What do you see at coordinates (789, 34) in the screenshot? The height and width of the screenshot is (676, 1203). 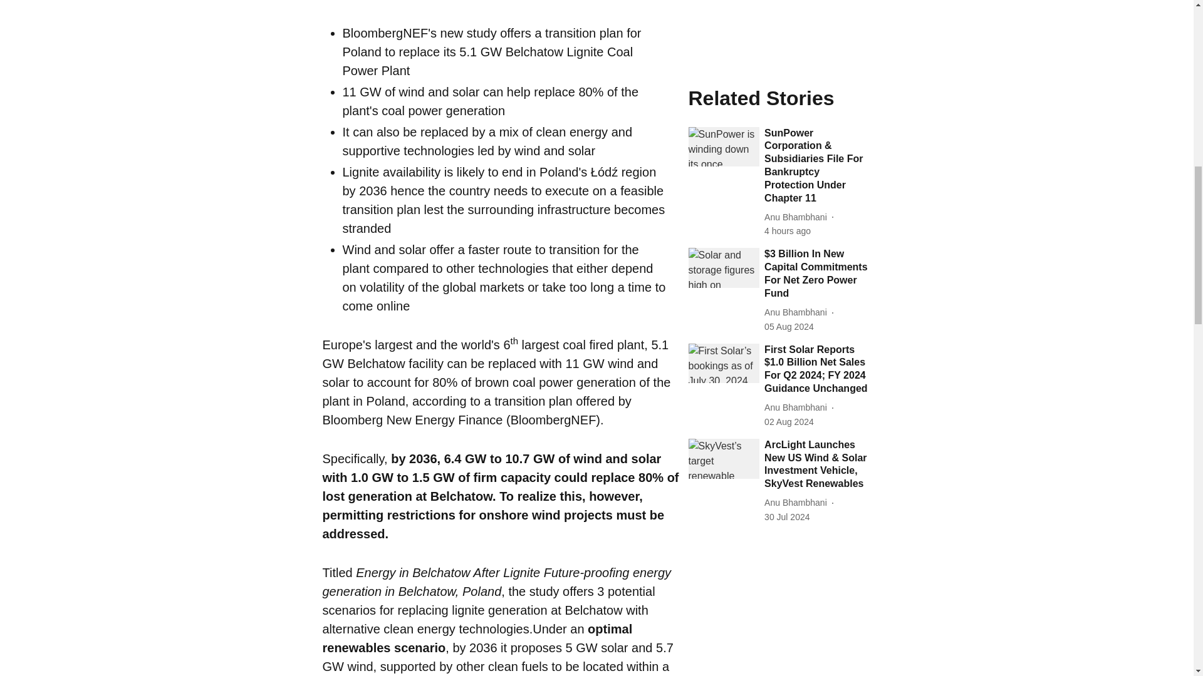 I see `2024-08-02 08:33` at bounding box center [789, 34].